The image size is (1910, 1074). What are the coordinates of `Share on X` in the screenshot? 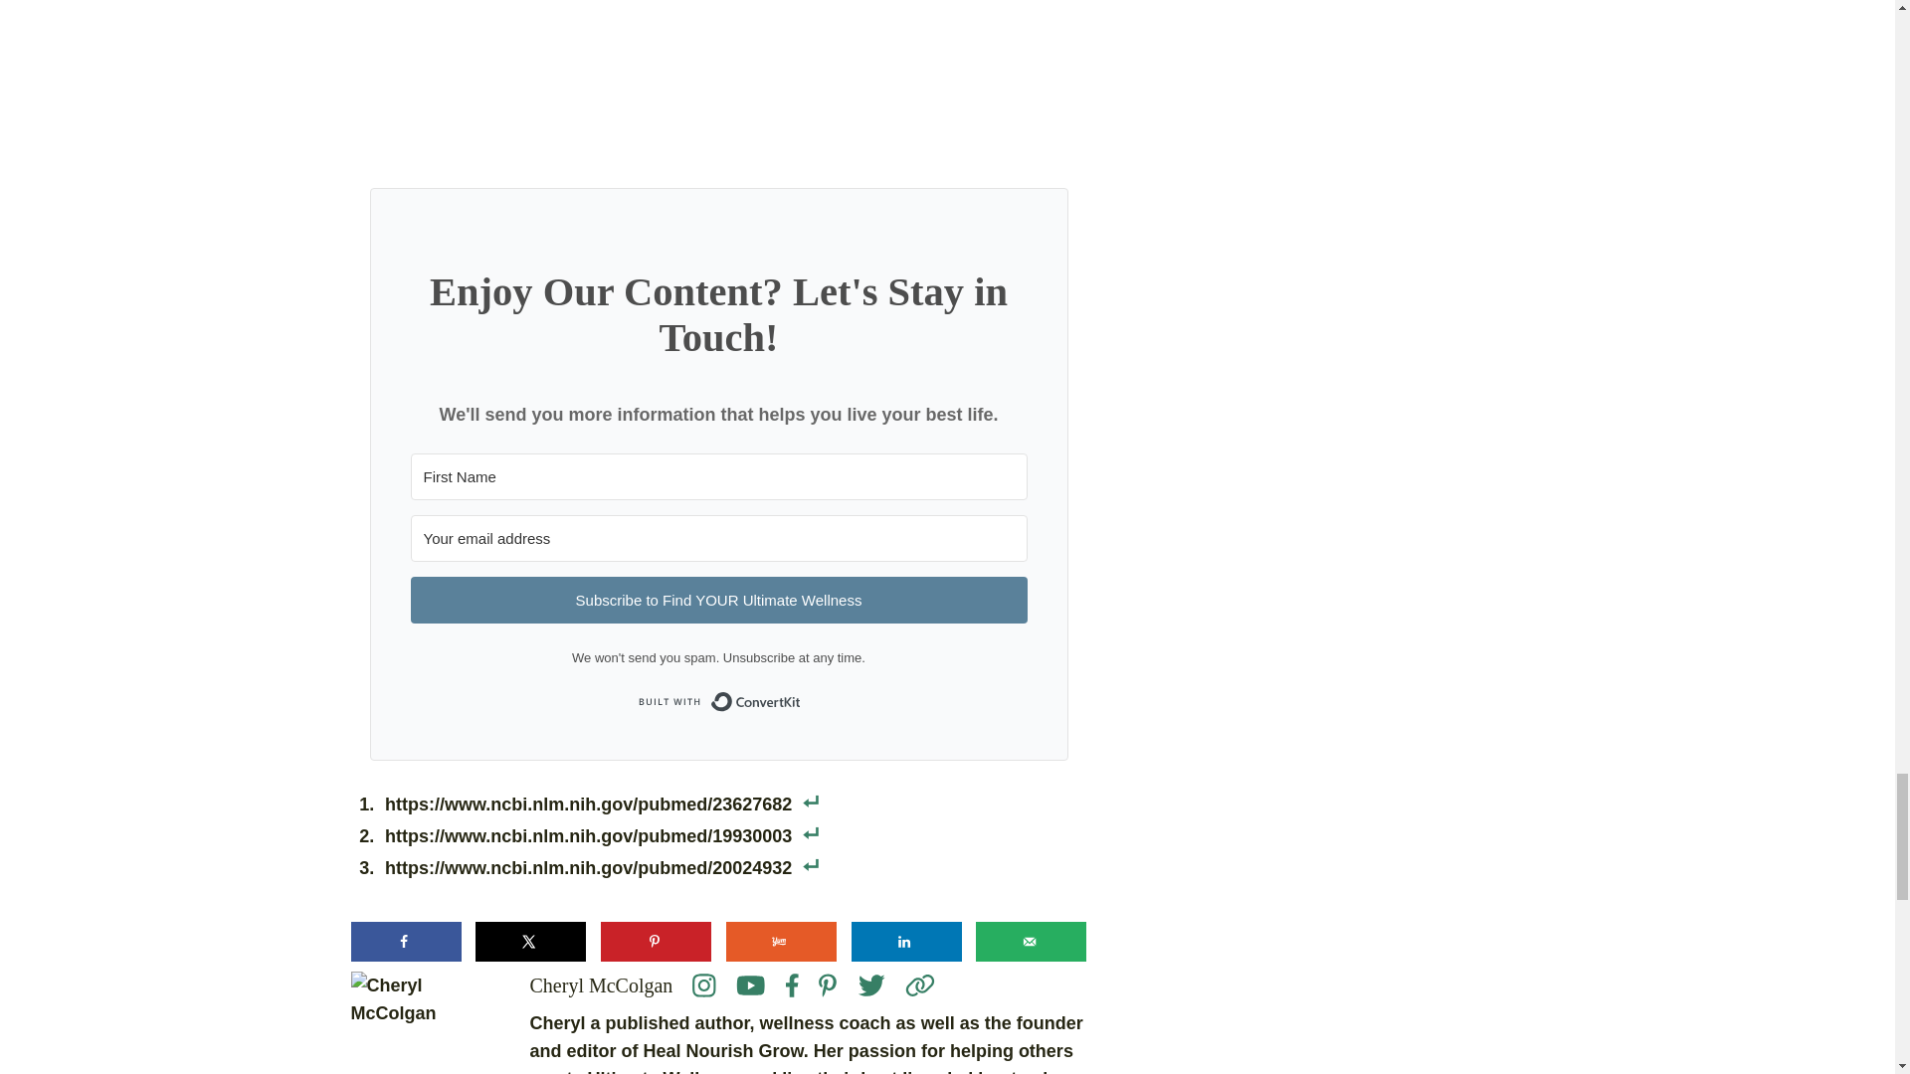 It's located at (531, 941).